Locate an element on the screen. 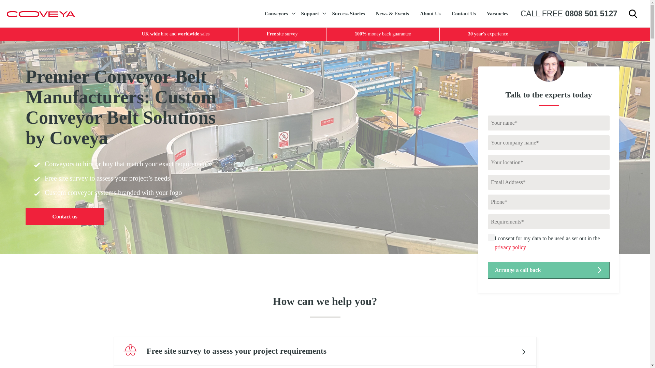 This screenshot has width=655, height=368. Conveyors is located at coordinates (278, 14).